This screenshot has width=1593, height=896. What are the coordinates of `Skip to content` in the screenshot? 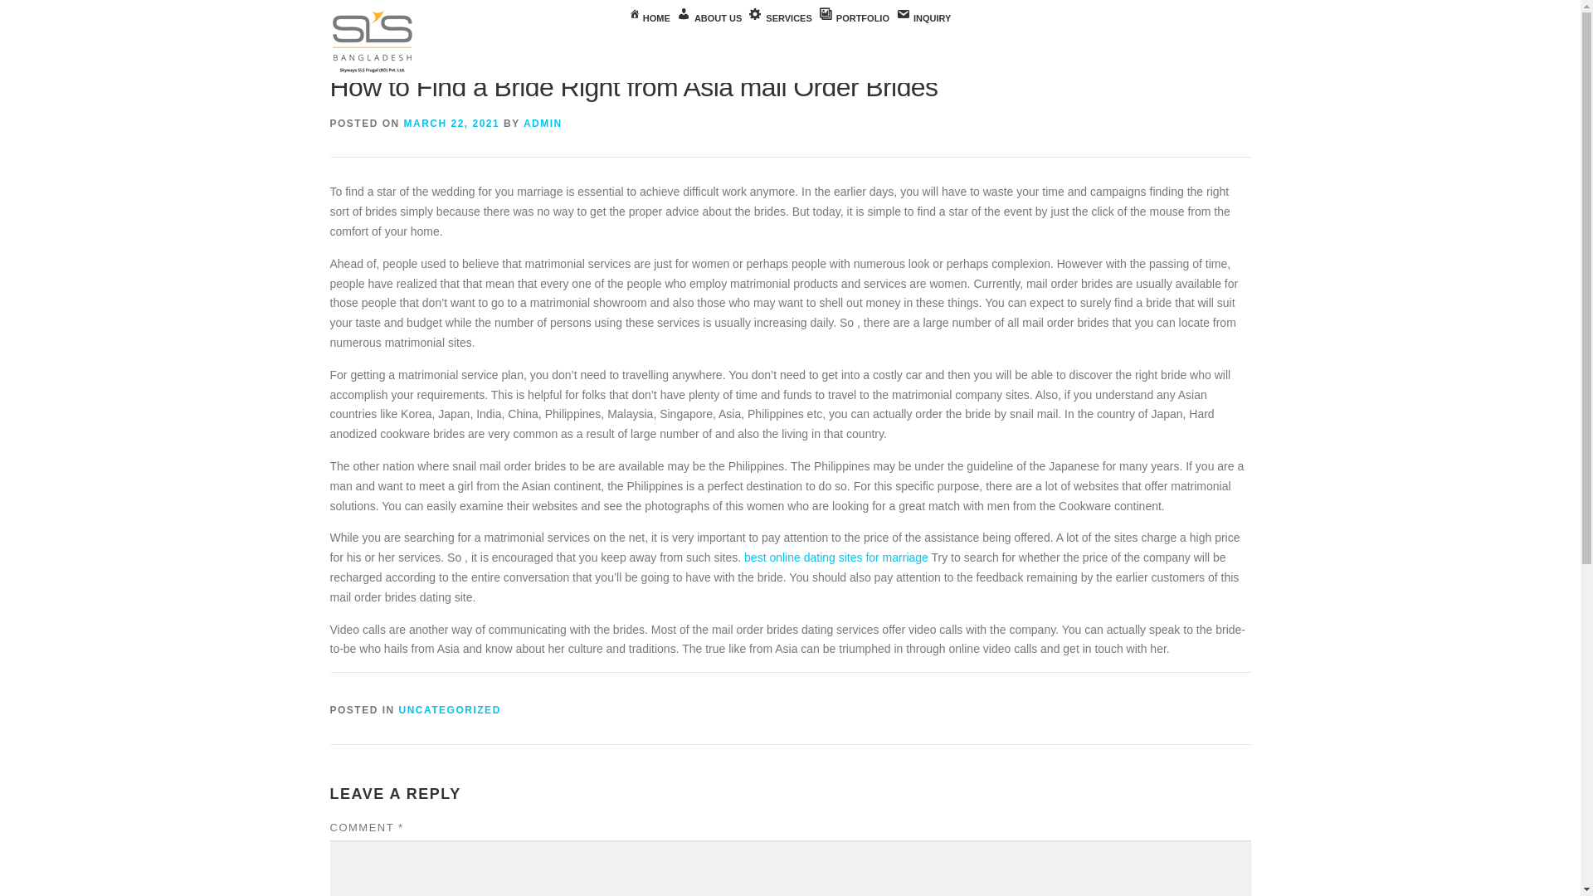 It's located at (38, 10).